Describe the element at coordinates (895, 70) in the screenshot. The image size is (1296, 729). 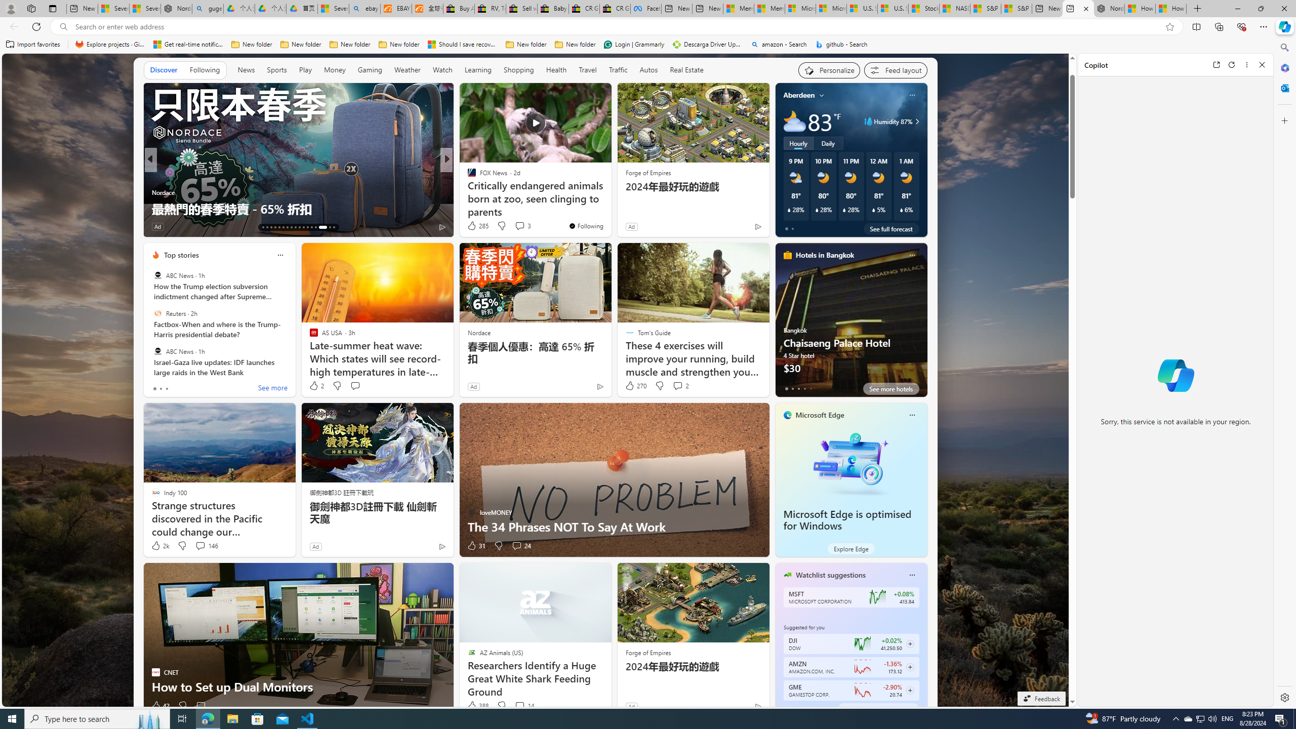
I see `Feed settings` at that location.